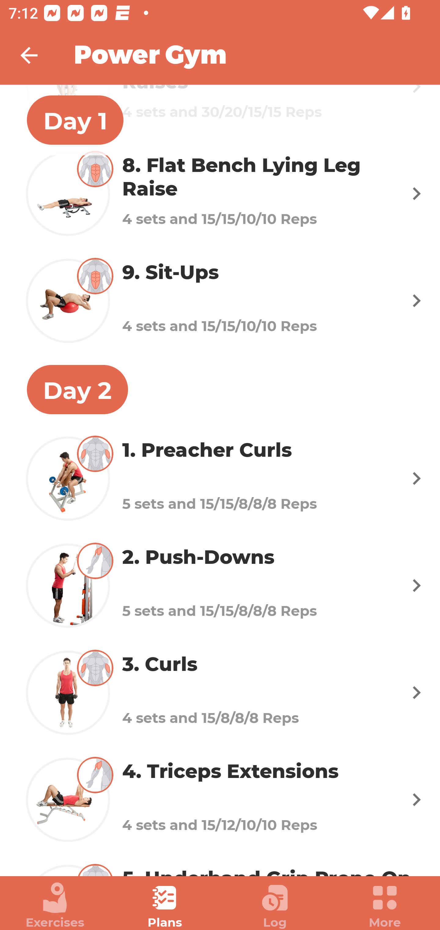 The image size is (440, 930). Describe the element at coordinates (37, 55) in the screenshot. I see `Back` at that location.